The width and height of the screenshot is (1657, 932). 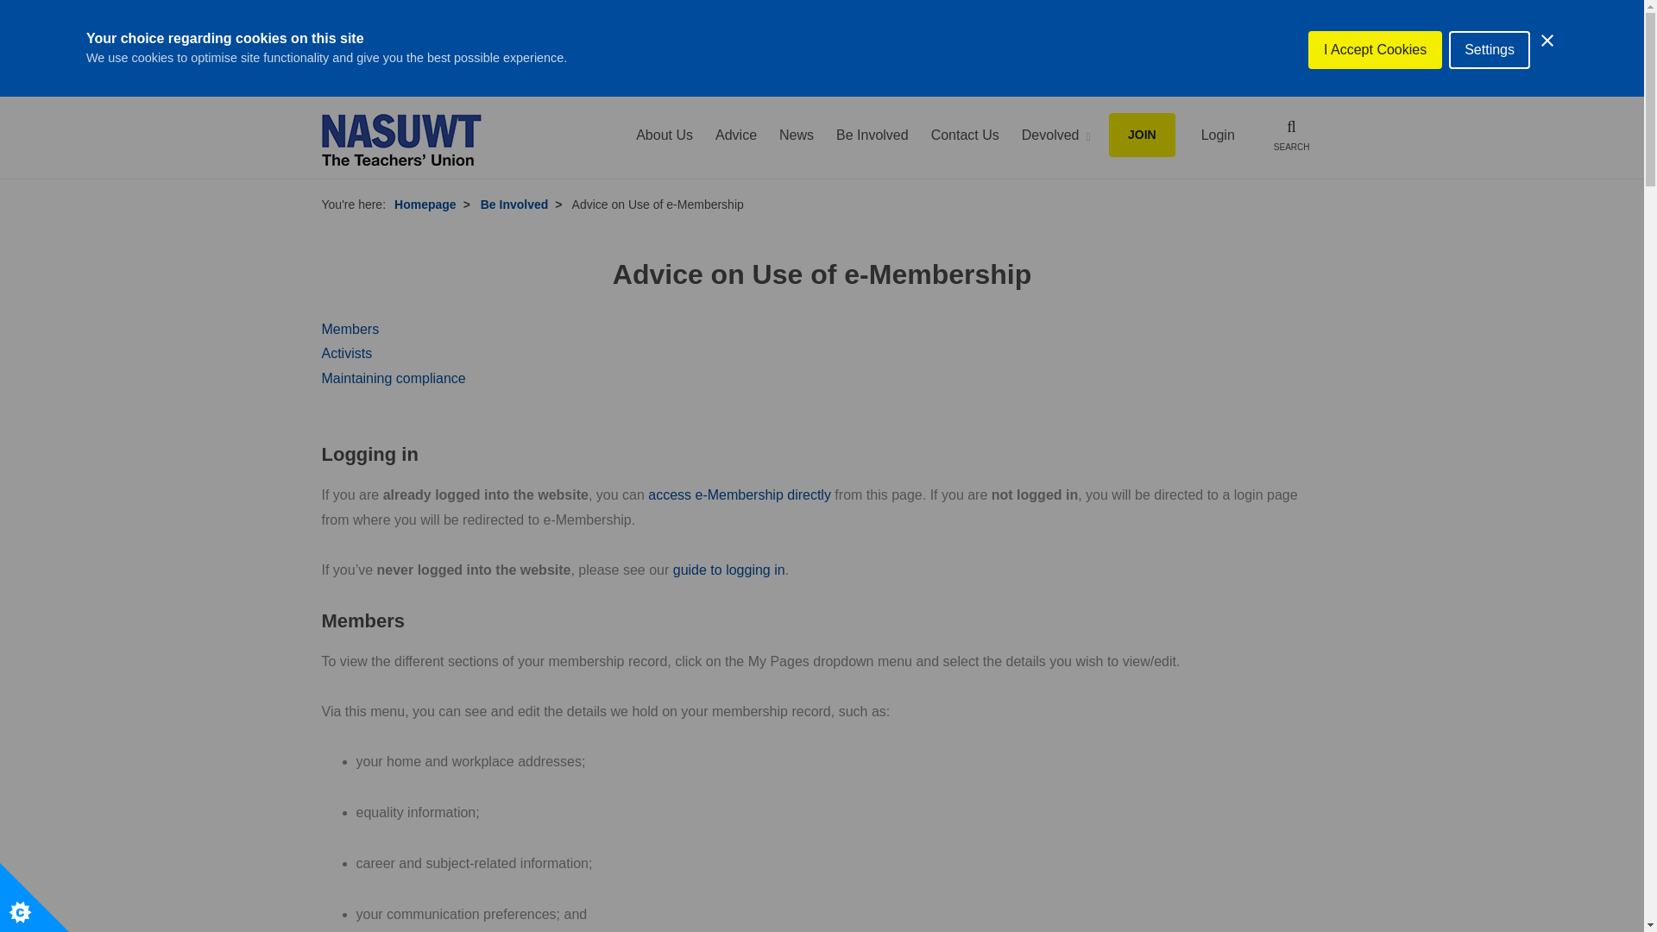 I want to click on Advice, so click(x=736, y=134).